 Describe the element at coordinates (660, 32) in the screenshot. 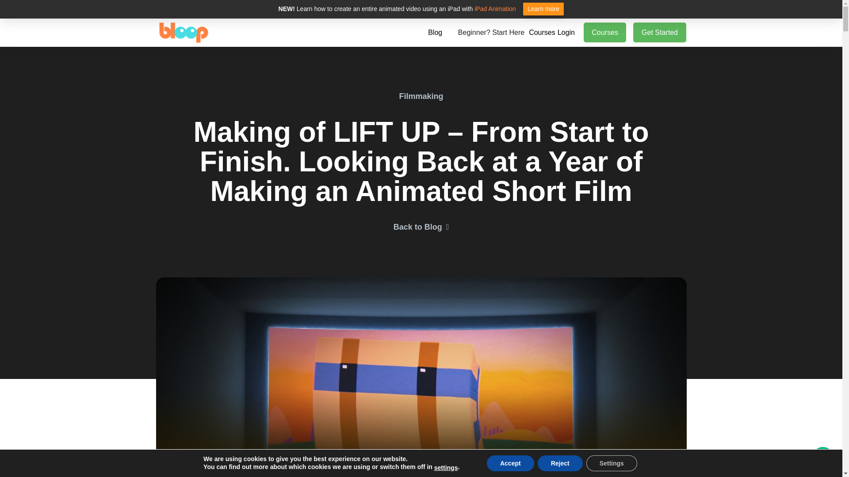

I see `Get Started` at that location.